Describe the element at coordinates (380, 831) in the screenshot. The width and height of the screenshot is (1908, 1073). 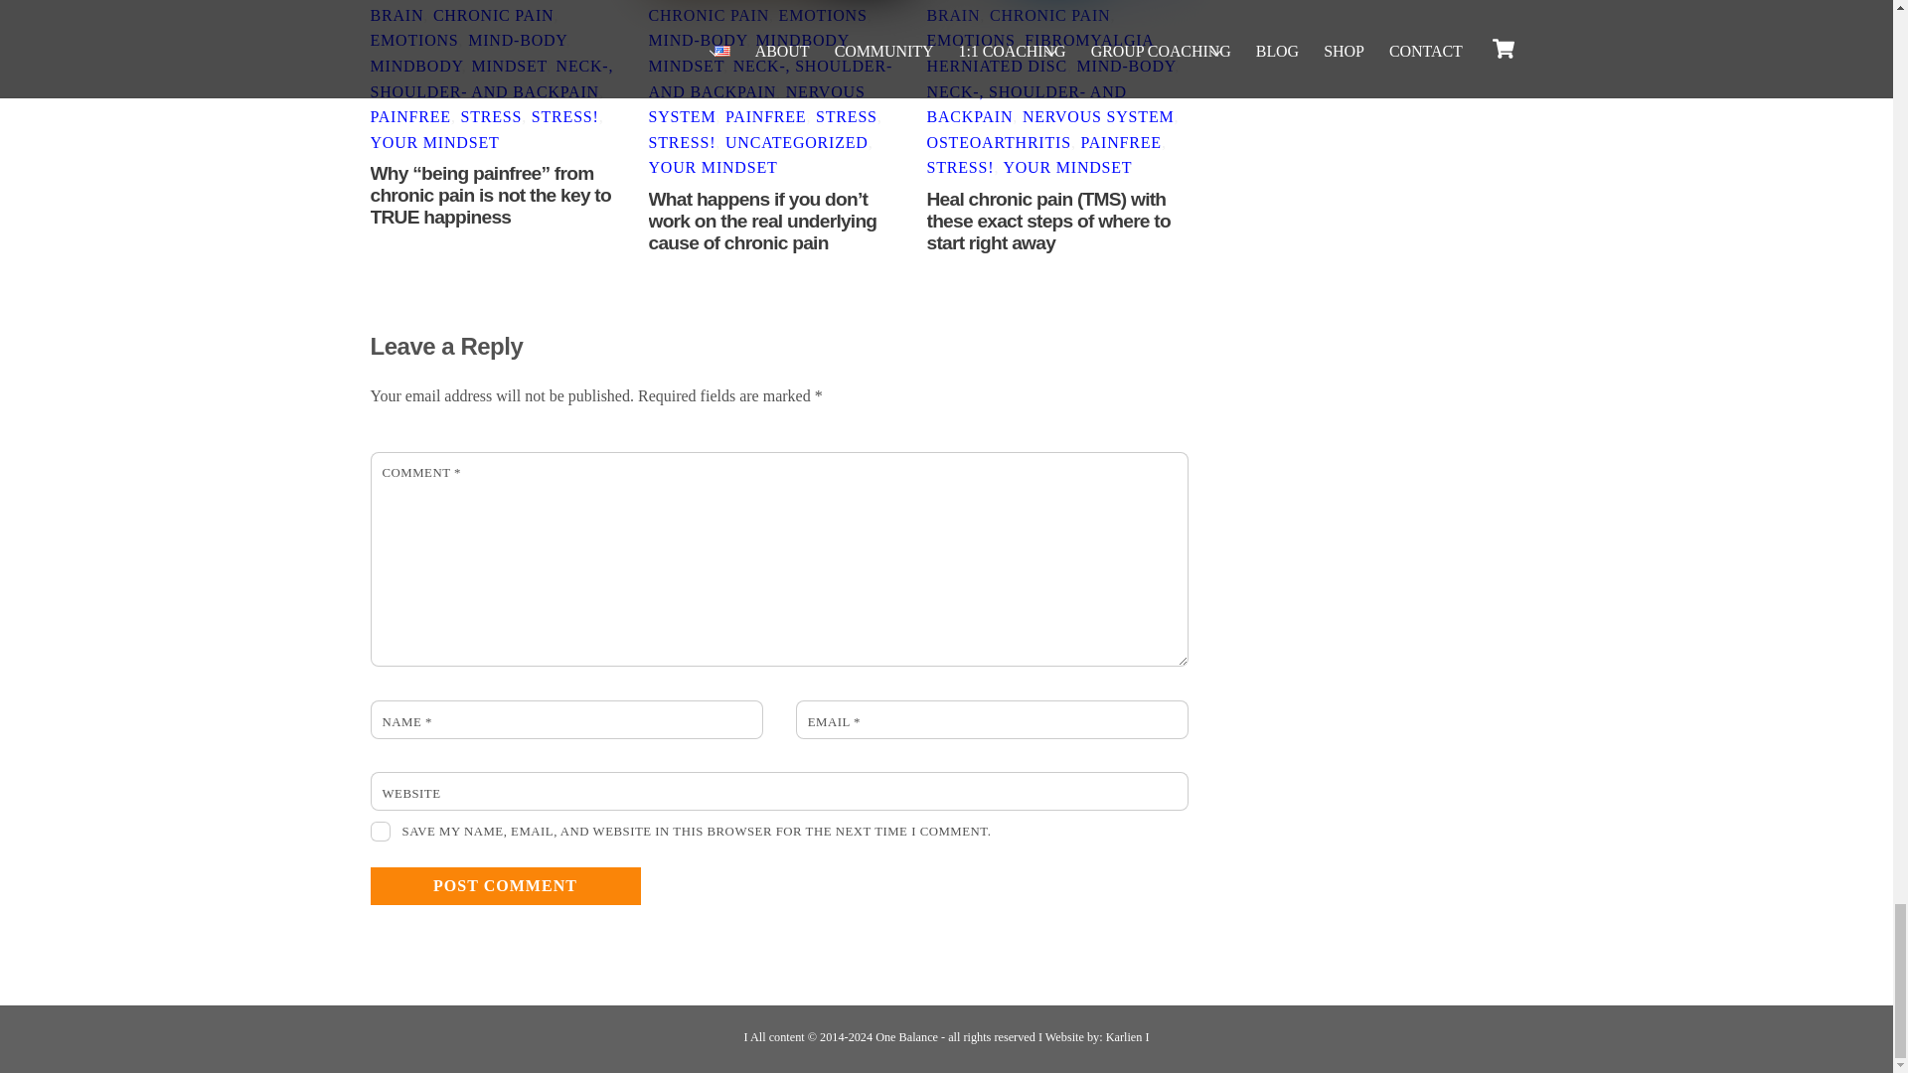
I see `yes` at that location.